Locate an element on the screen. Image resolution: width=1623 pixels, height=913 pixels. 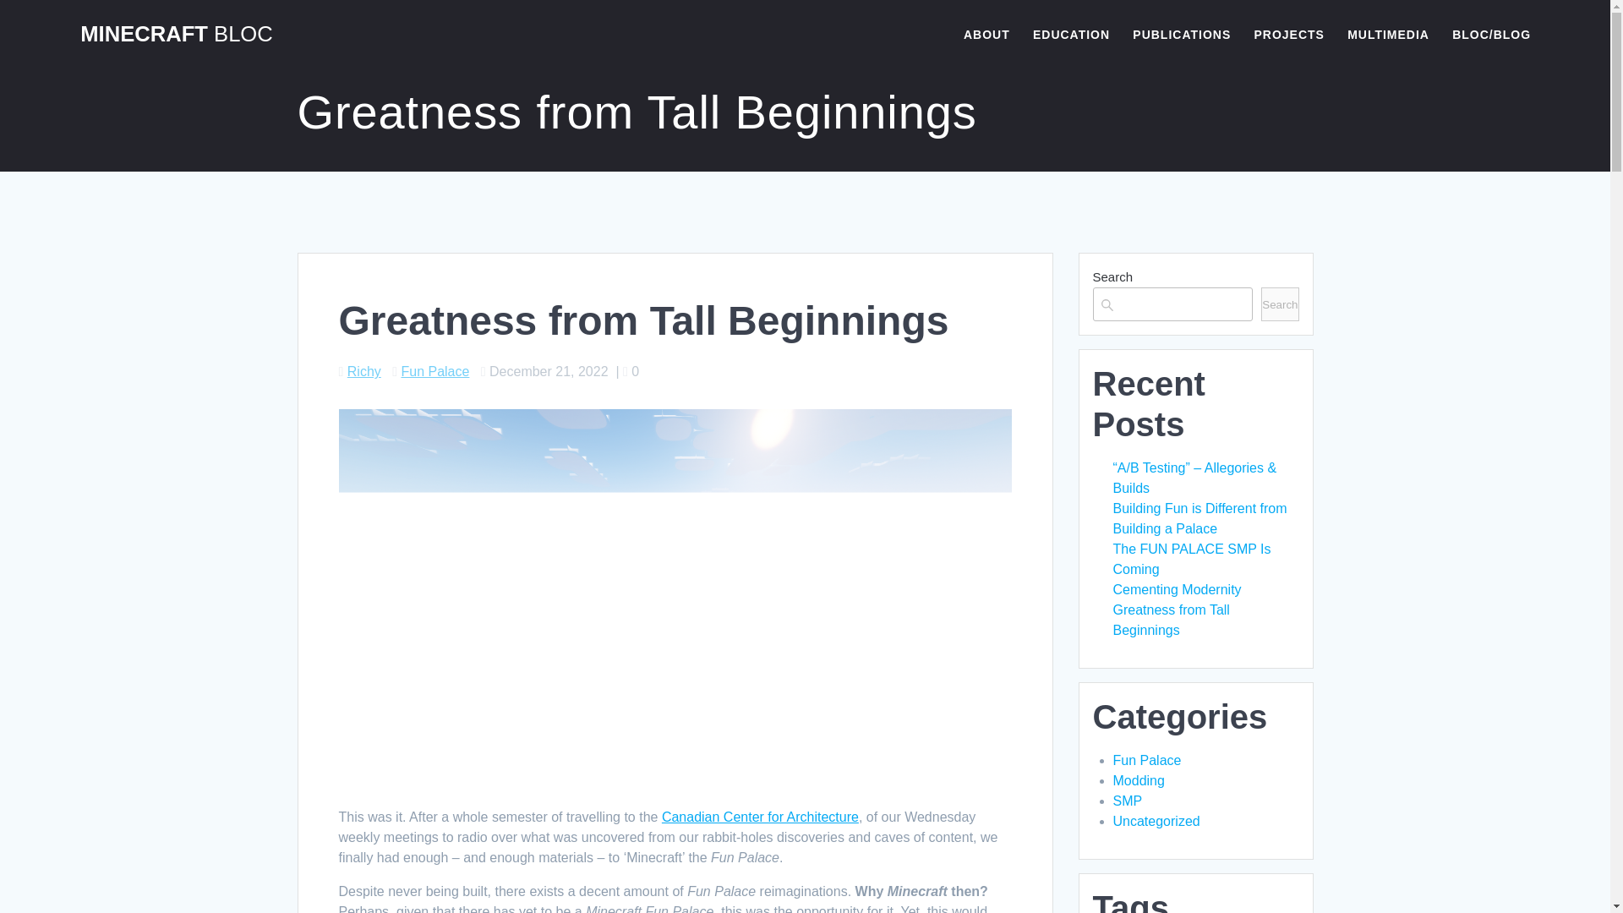
Richy is located at coordinates (363, 371).